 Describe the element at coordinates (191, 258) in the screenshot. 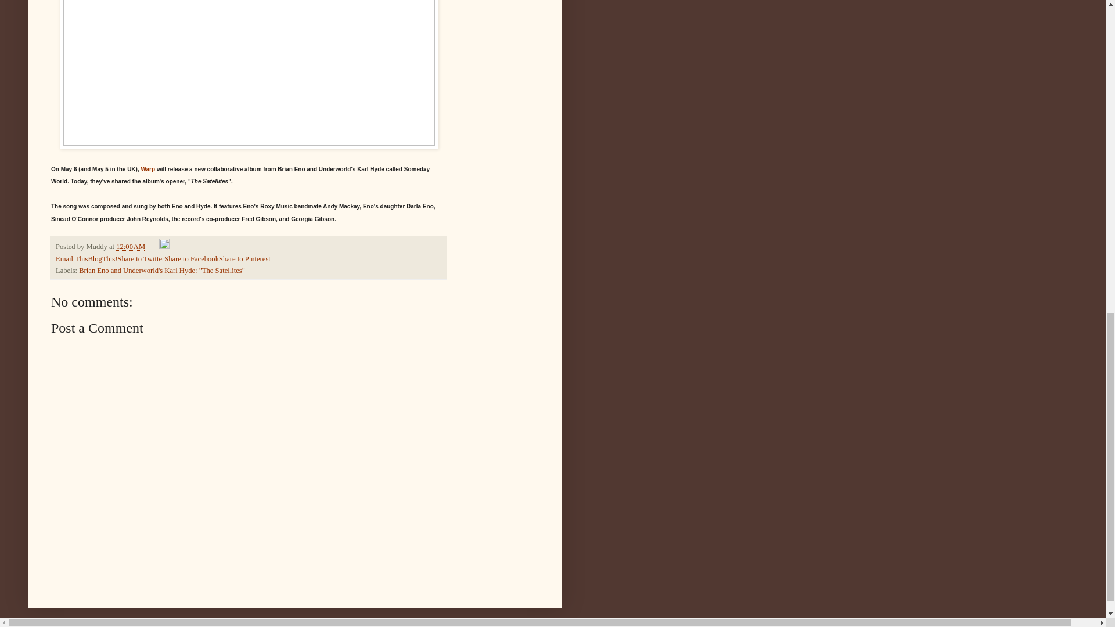

I see `Share to Facebook` at that location.